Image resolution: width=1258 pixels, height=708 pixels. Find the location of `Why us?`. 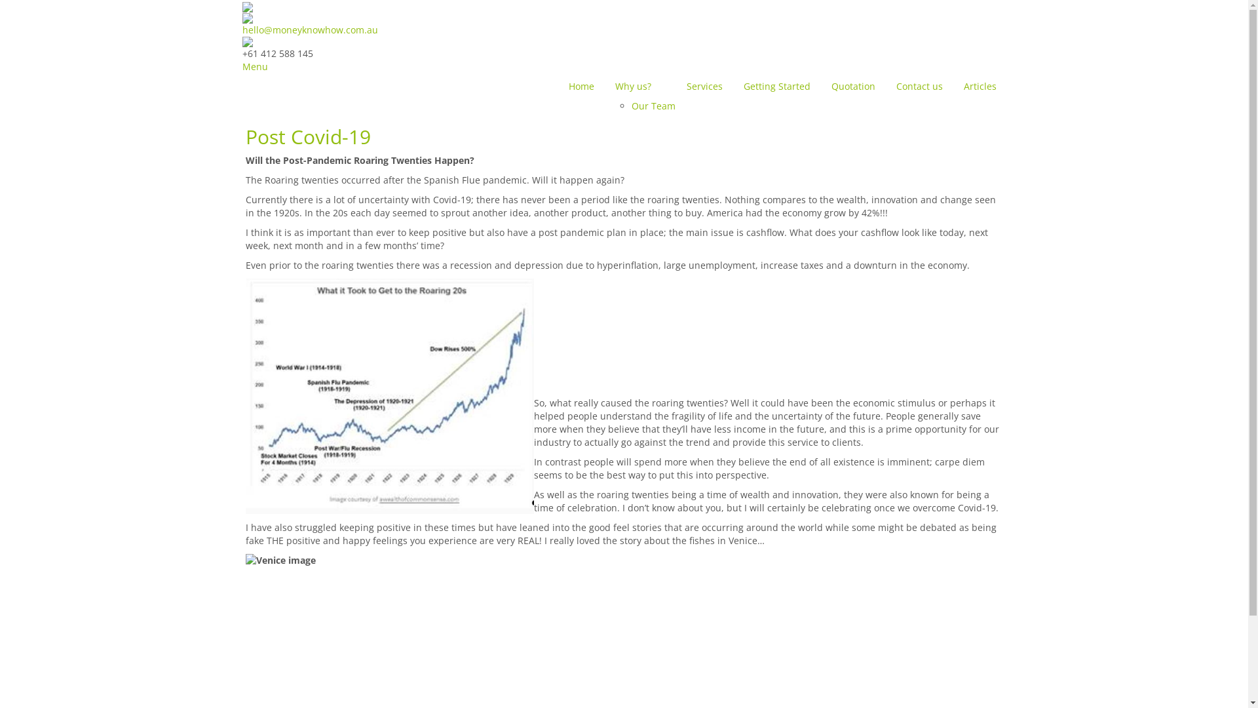

Why us? is located at coordinates (641, 87).